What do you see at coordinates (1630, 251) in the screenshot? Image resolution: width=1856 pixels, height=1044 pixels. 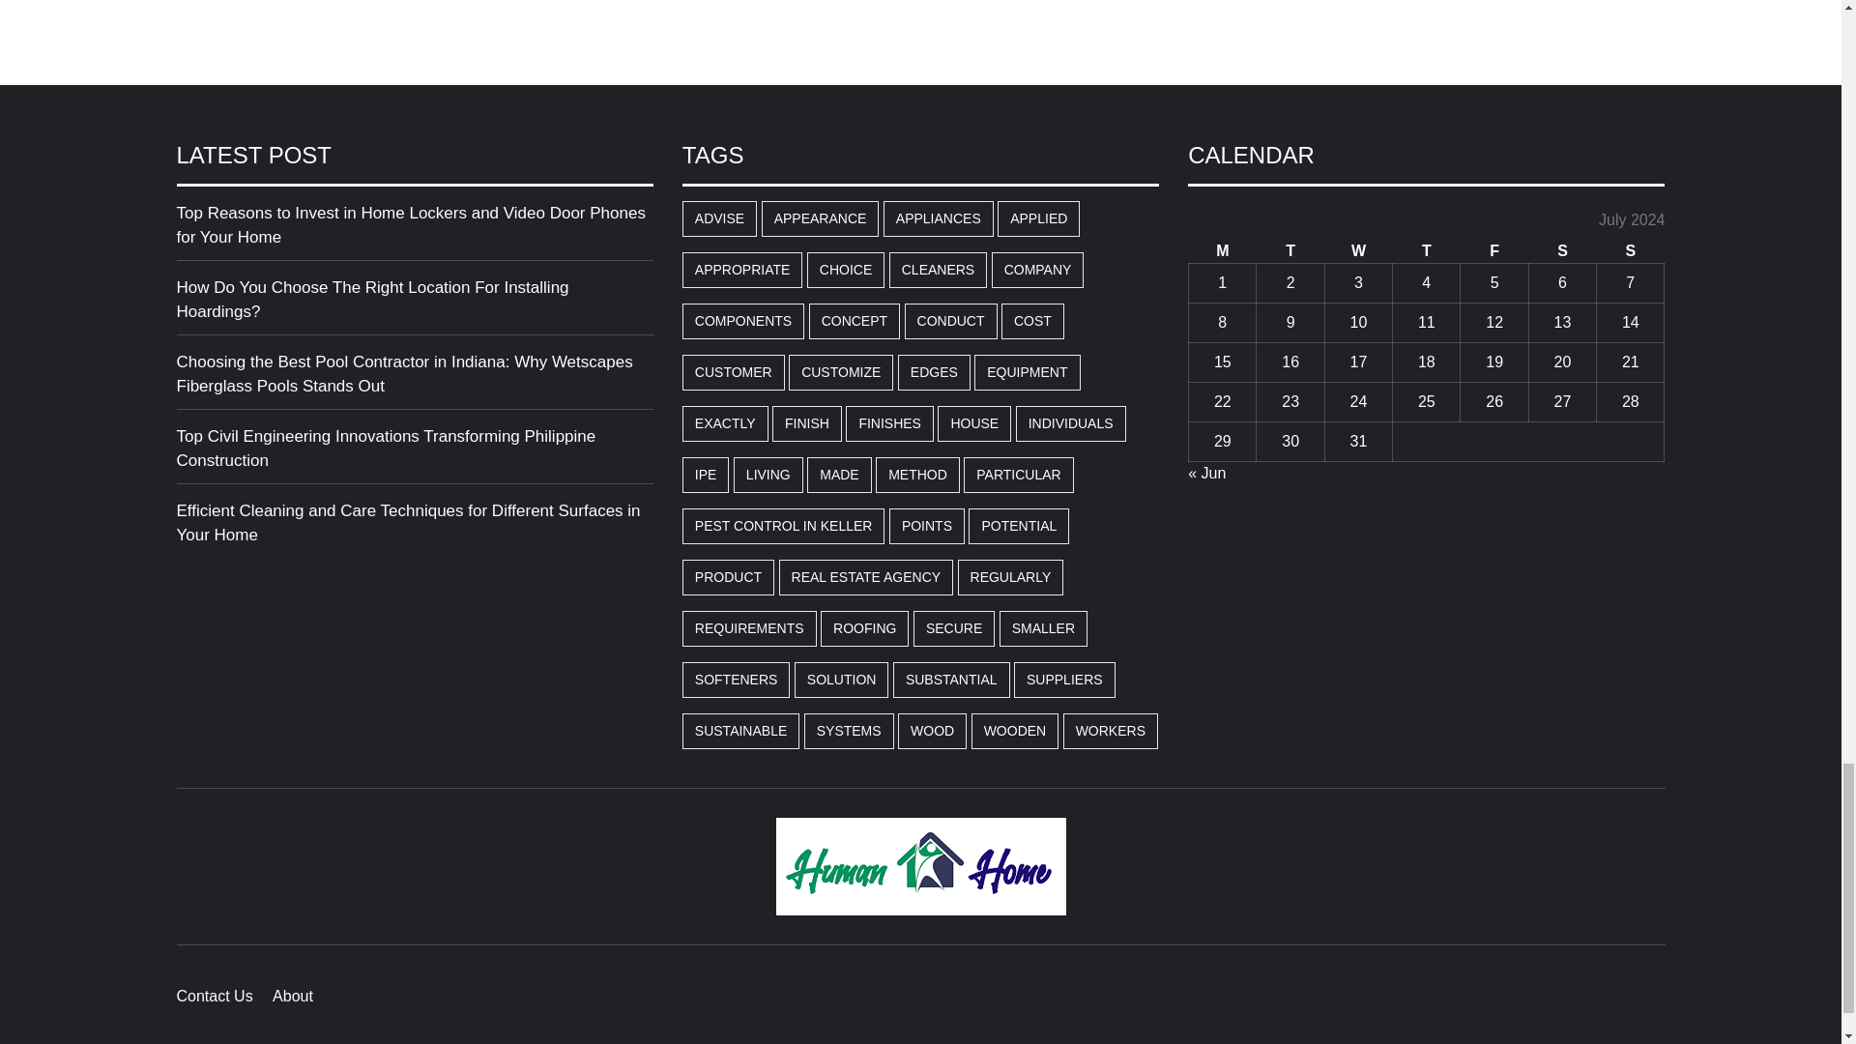 I see `Sunday` at bounding box center [1630, 251].